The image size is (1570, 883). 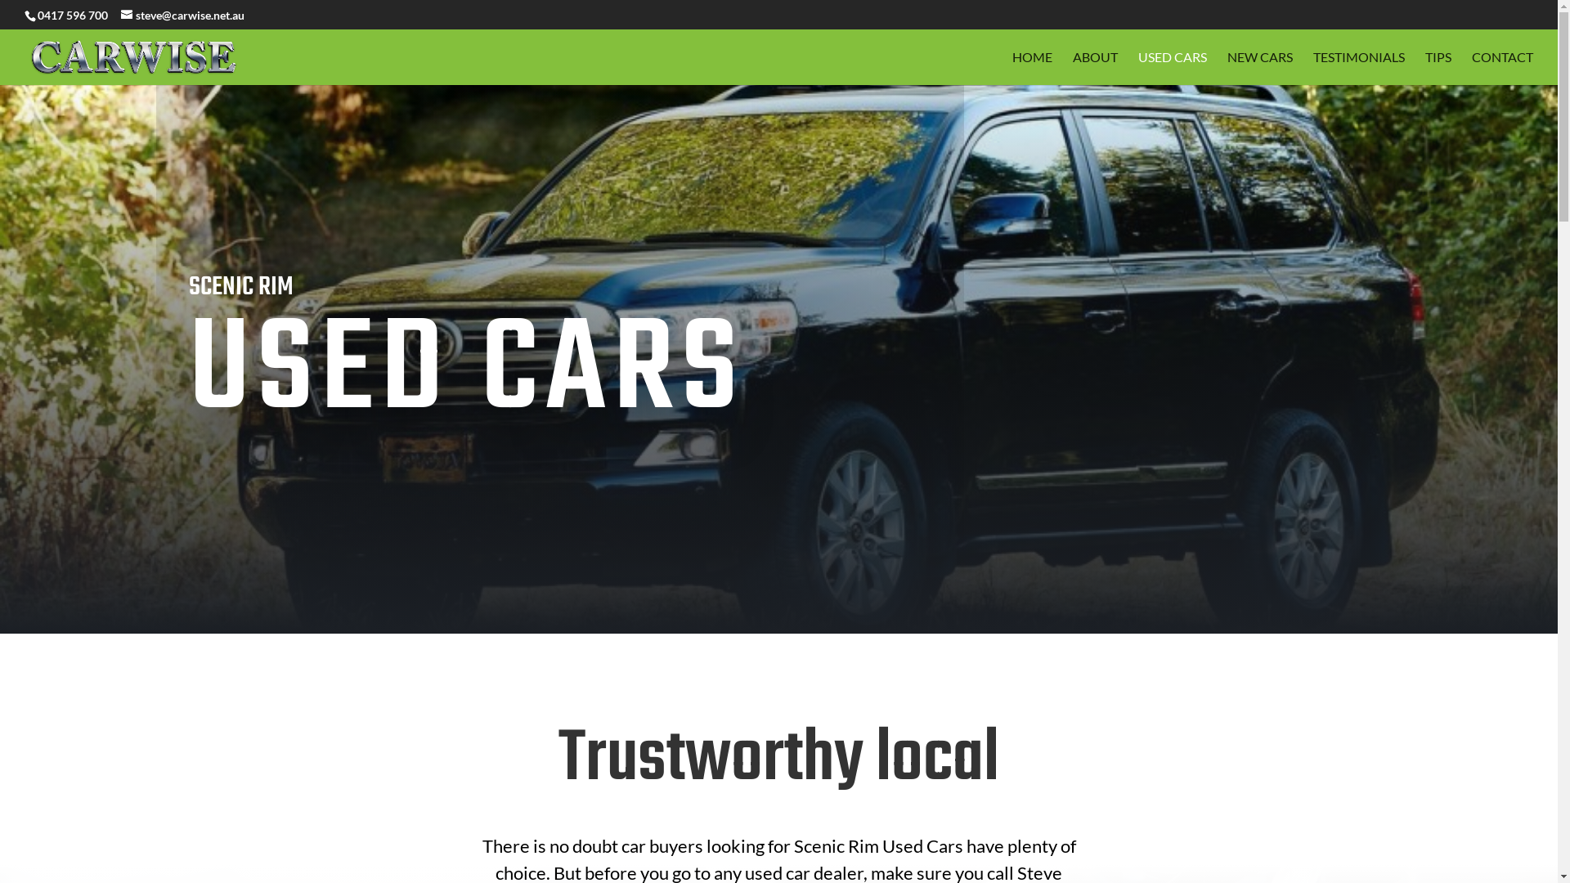 What do you see at coordinates (1032, 69) in the screenshot?
I see `HOME` at bounding box center [1032, 69].